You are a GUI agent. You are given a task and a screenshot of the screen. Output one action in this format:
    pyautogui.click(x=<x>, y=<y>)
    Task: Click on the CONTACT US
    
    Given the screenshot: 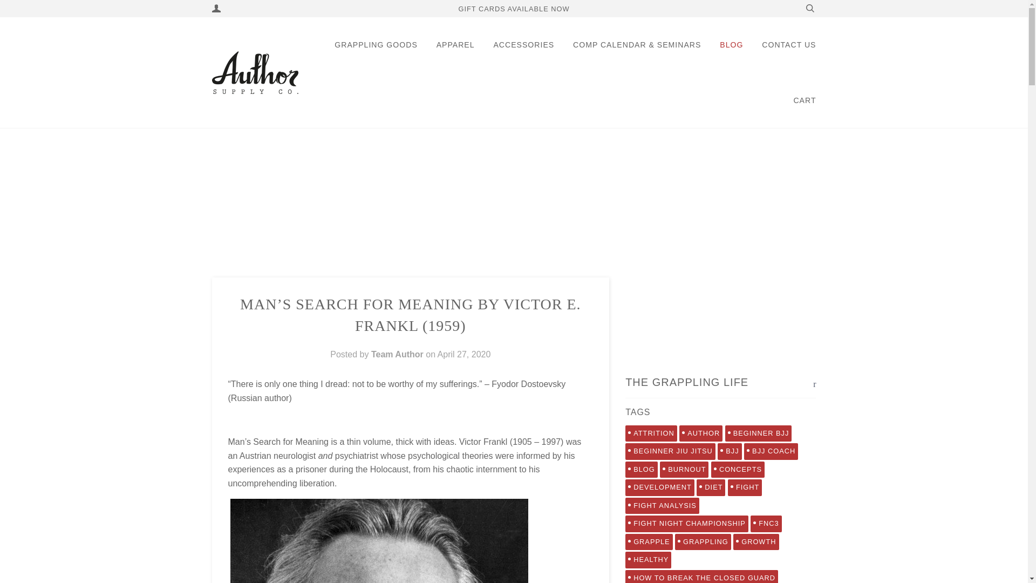 What is the action you would take?
    pyautogui.click(x=789, y=45)
    